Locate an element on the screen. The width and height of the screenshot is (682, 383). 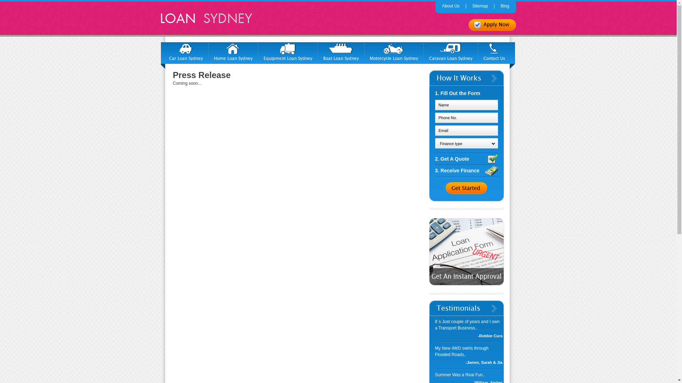
Car Loan Sydney is located at coordinates (185, 52).